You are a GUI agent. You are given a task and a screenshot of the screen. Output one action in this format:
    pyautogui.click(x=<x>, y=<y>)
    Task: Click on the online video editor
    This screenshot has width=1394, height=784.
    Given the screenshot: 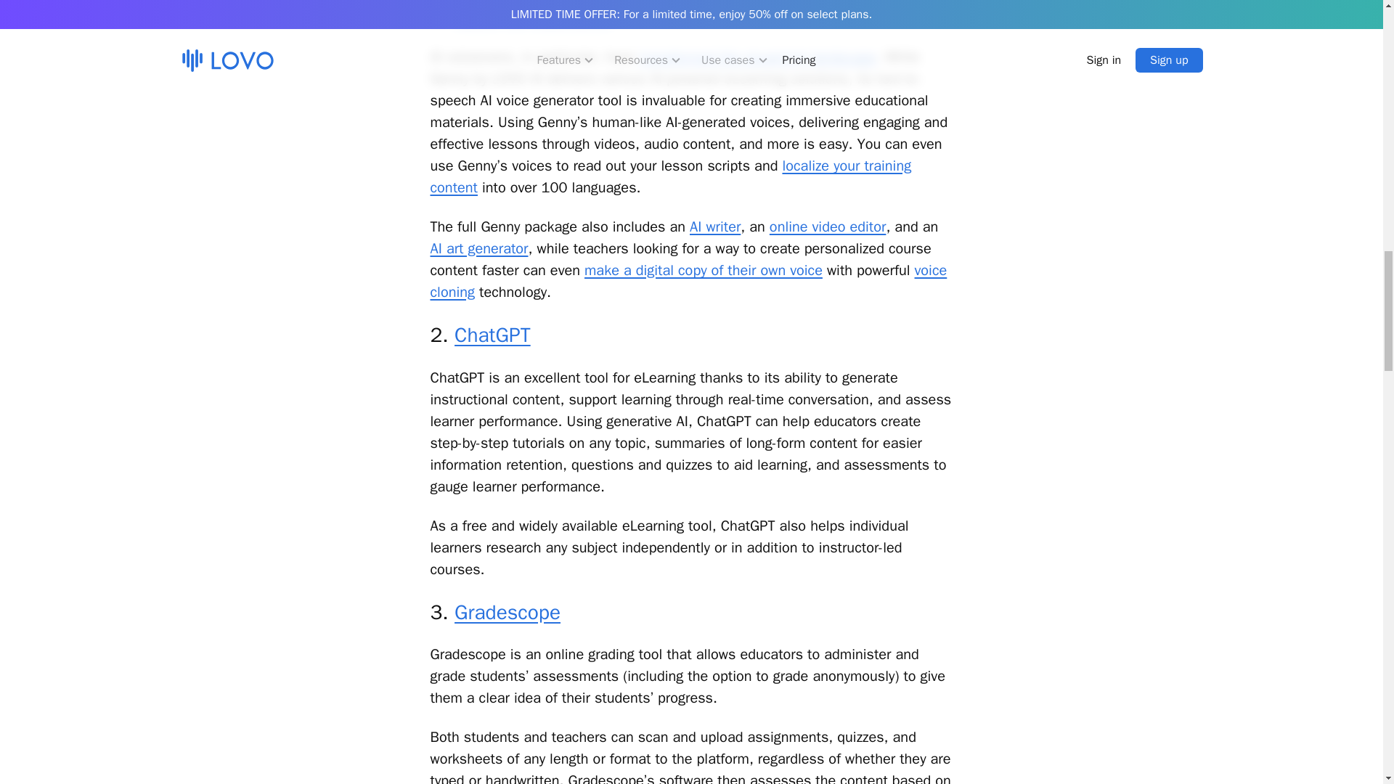 What is the action you would take?
    pyautogui.click(x=828, y=226)
    